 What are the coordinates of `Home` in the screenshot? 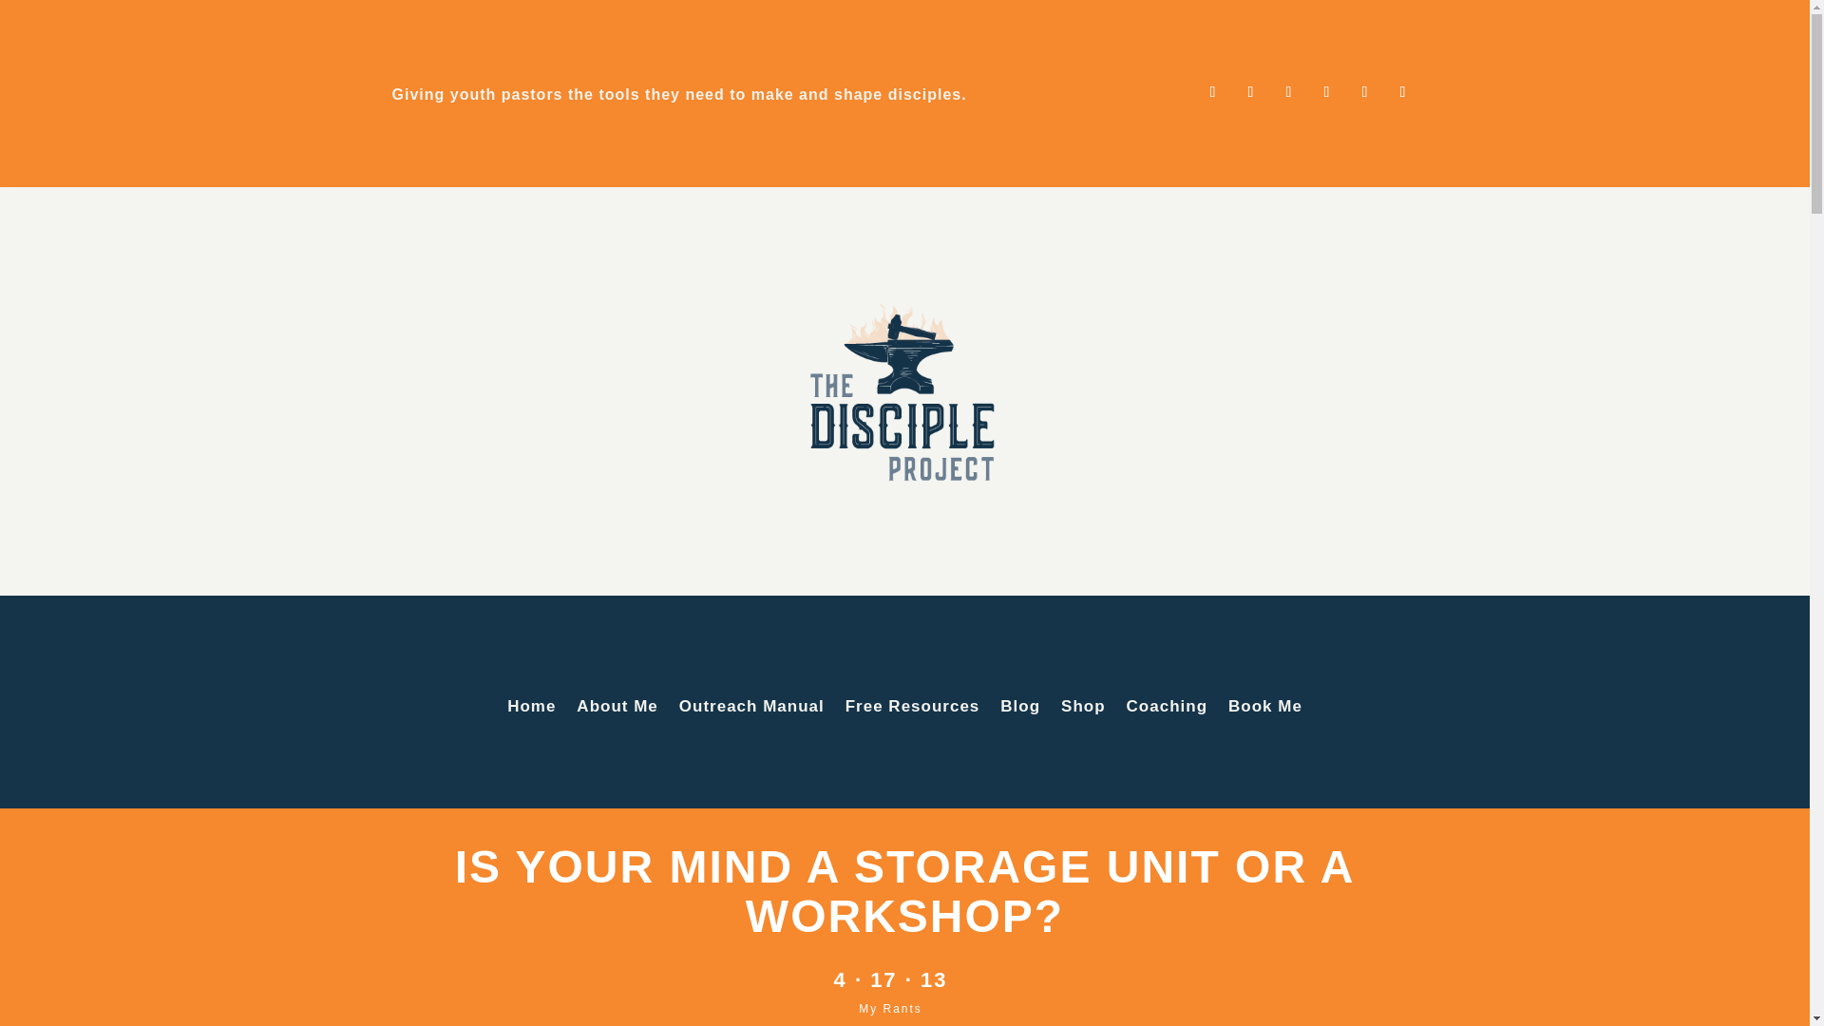 It's located at (531, 711).